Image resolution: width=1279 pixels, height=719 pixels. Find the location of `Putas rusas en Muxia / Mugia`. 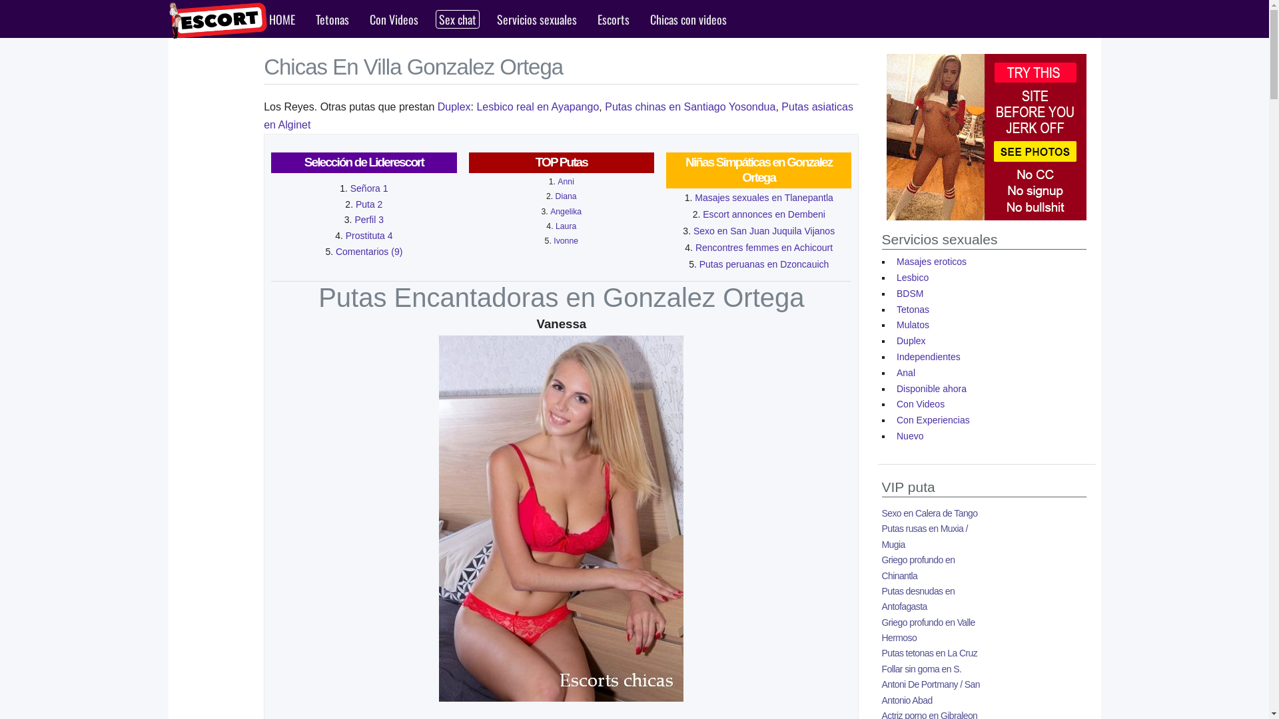

Putas rusas en Muxia / Mugia is located at coordinates (925, 537).